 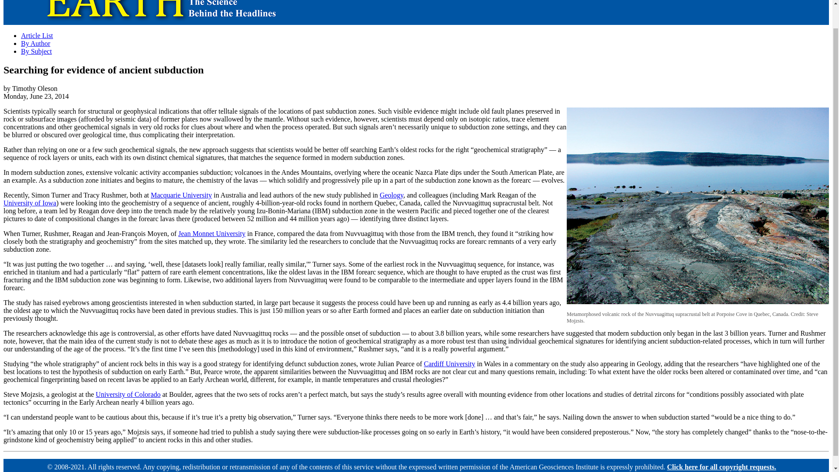 I want to click on Article List, so click(x=37, y=35).